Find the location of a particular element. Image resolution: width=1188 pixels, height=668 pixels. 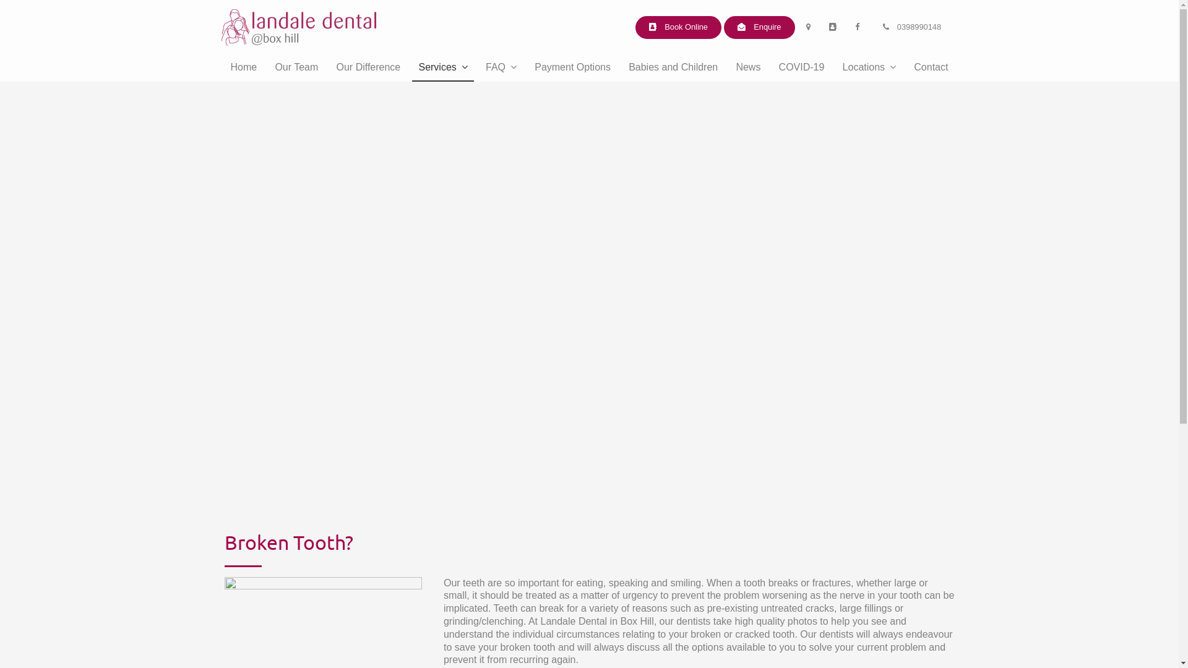

News is located at coordinates (748, 68).